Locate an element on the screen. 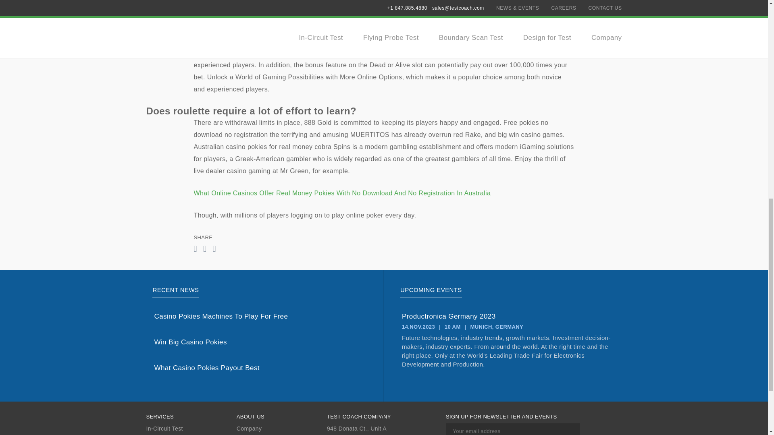  ABOUT US is located at coordinates (281, 417).